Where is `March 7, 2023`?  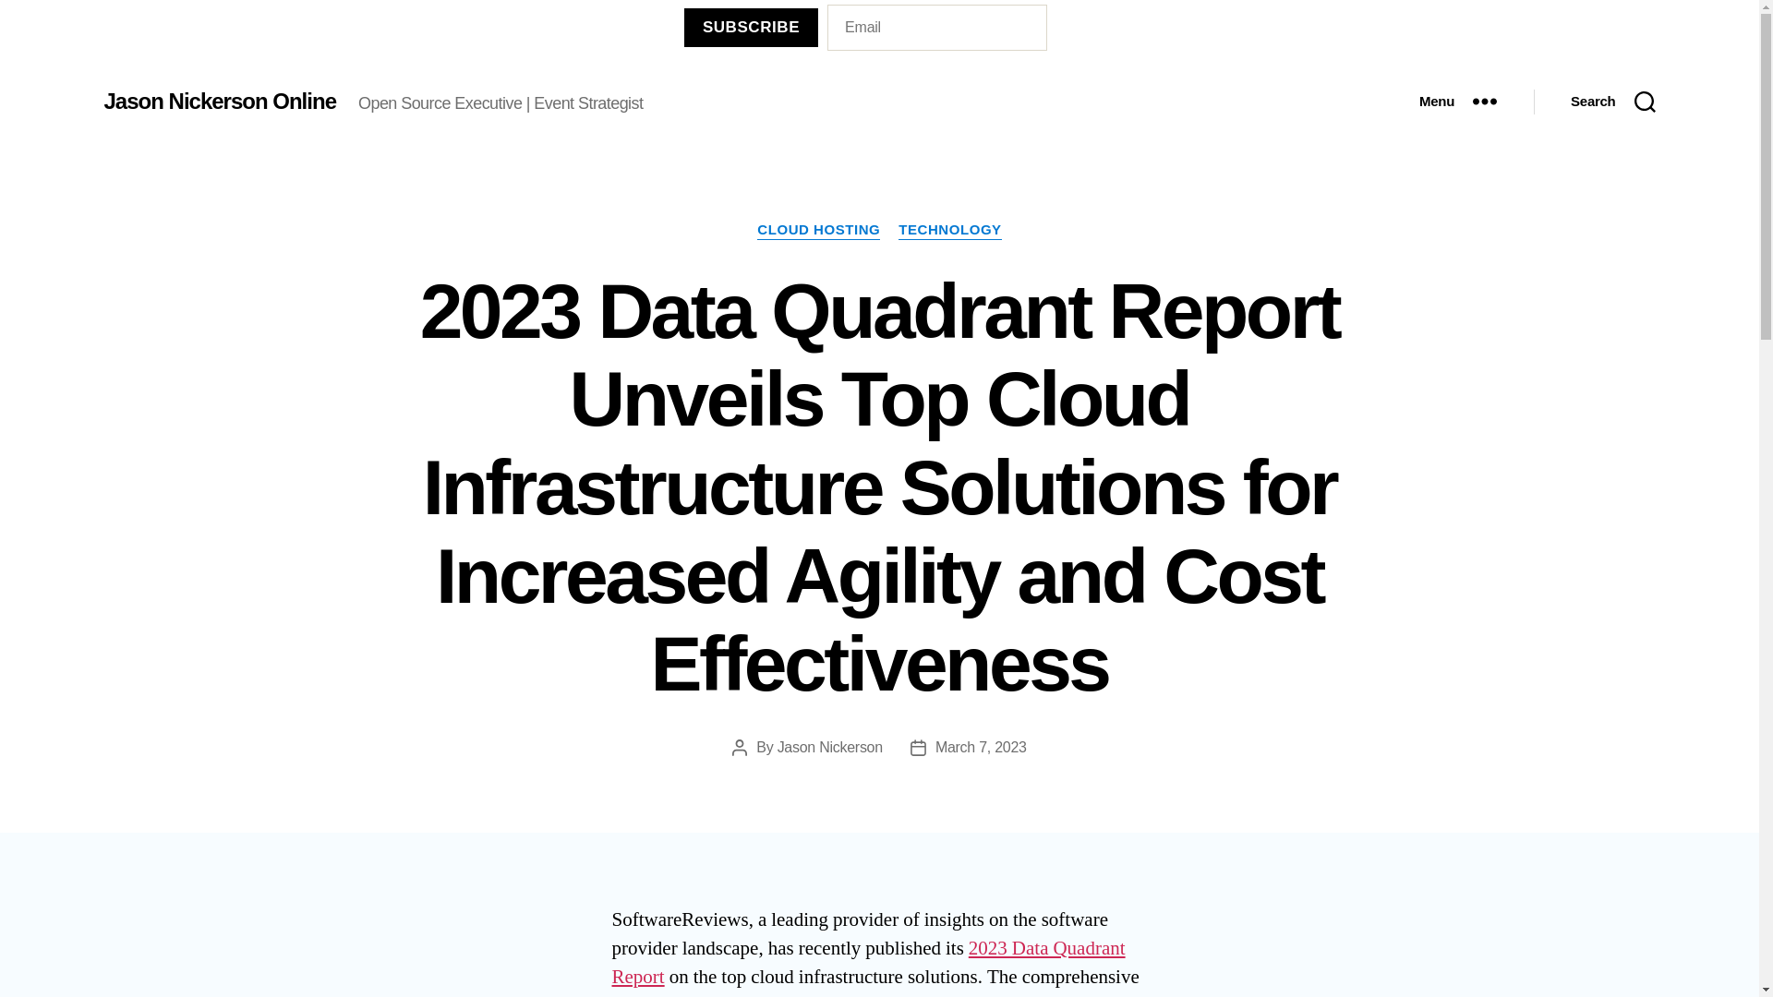
March 7, 2023 is located at coordinates (981, 747).